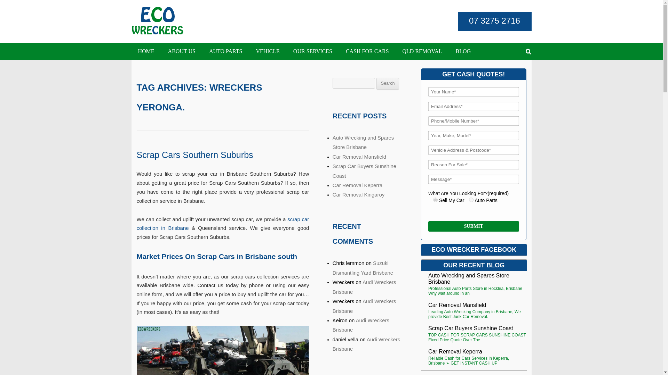 Image resolution: width=668 pixels, height=375 pixels. I want to click on QLD REMOVAL, so click(422, 51).